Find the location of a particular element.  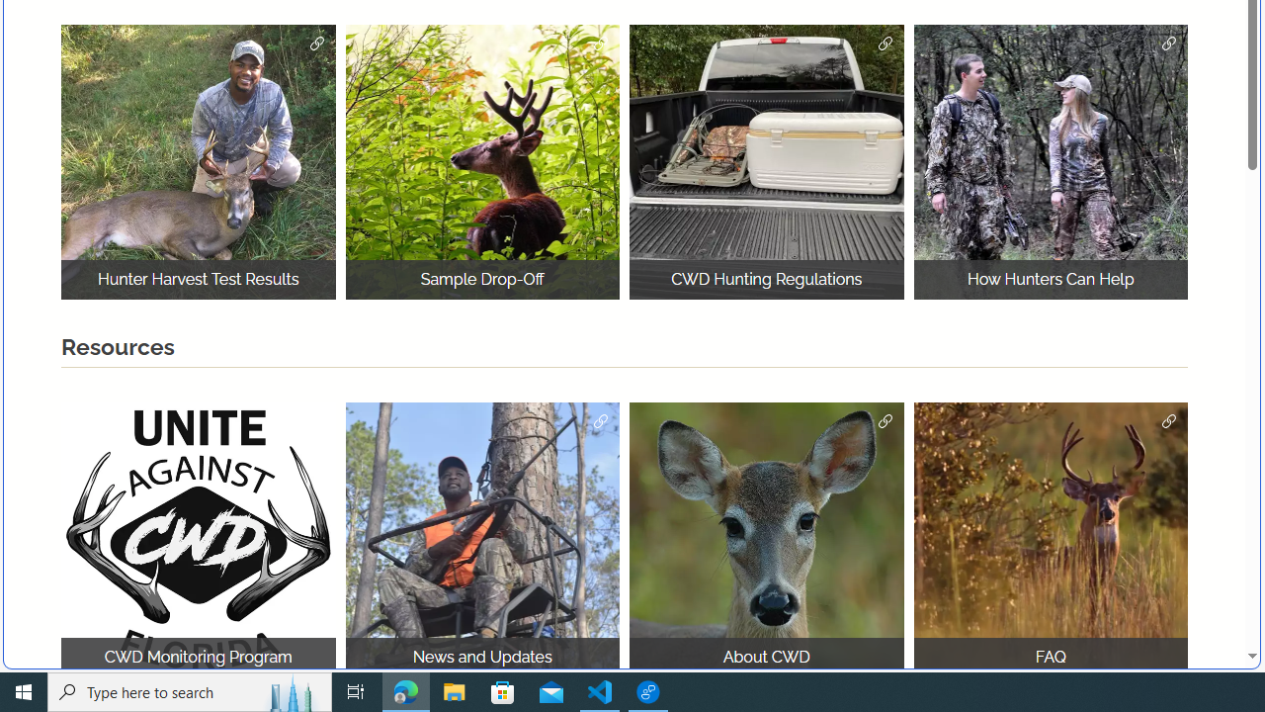

How Hunters Can Help Joe Budd WMA is located at coordinates (1050, 162).